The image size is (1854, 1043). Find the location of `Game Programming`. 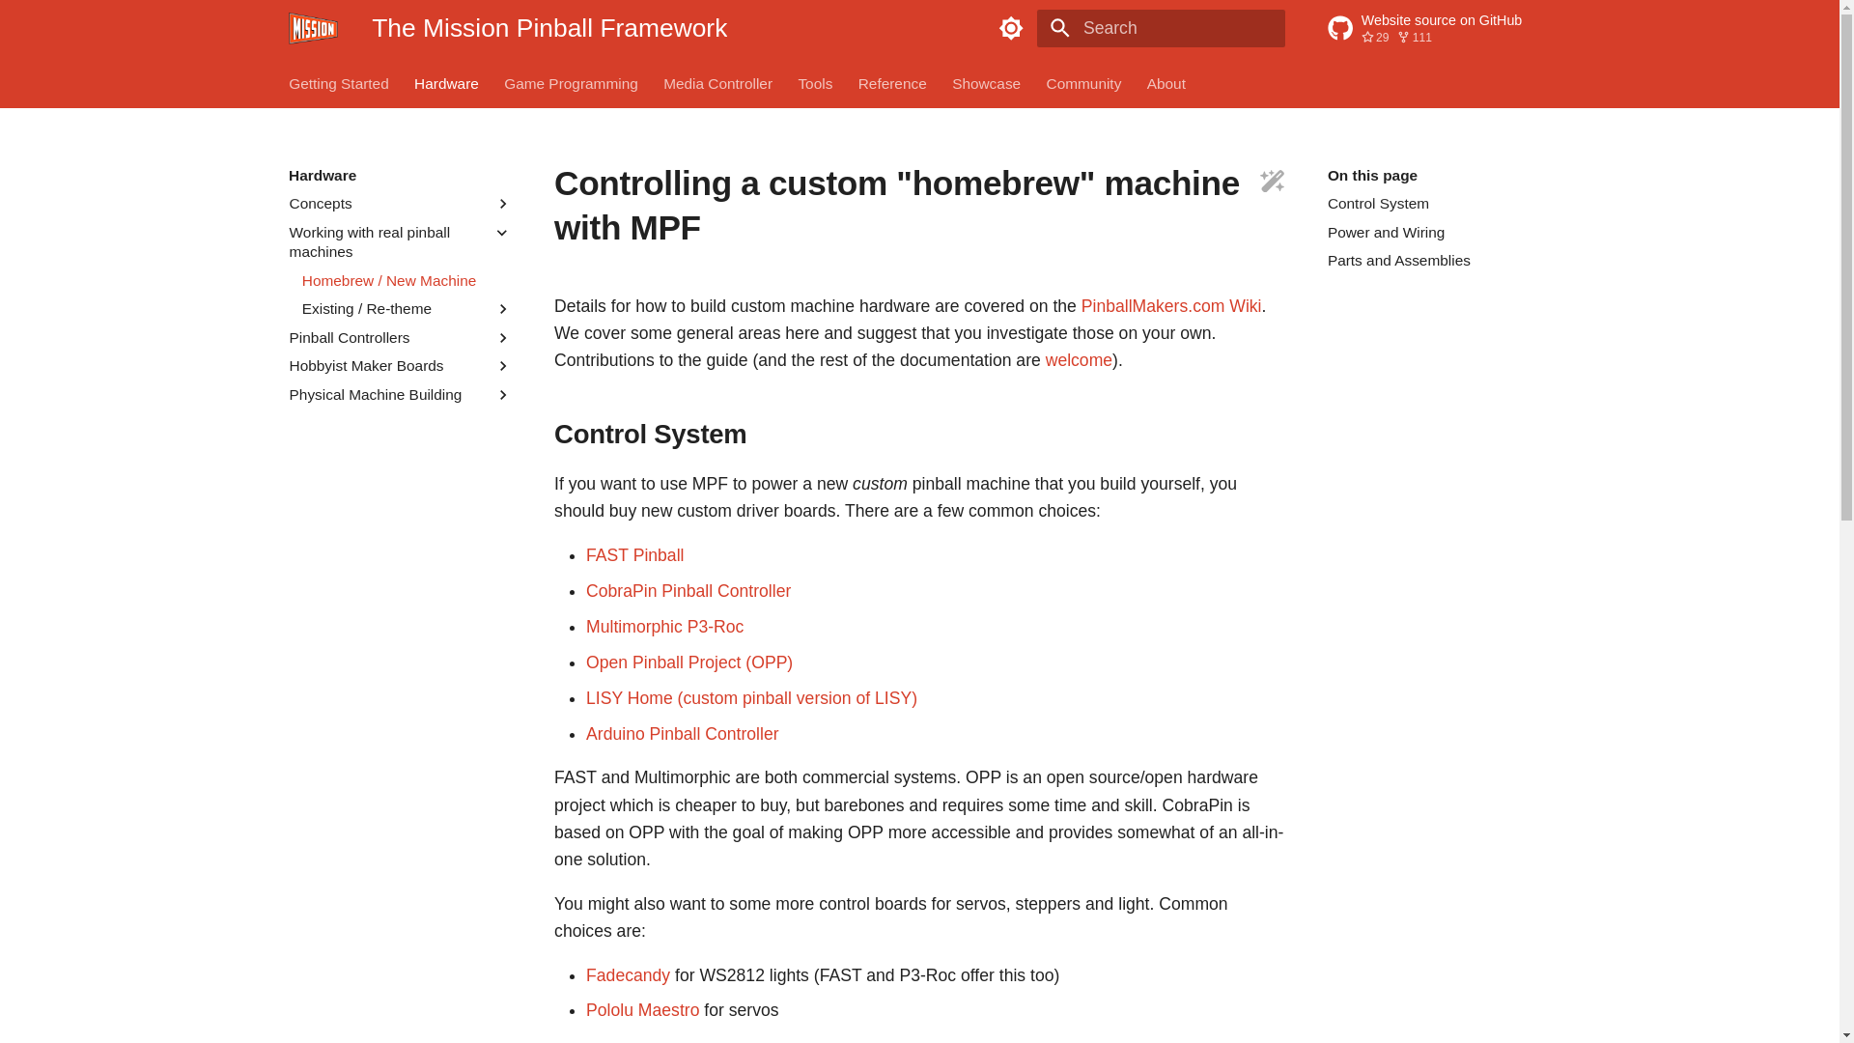

Game Programming is located at coordinates (313, 29).